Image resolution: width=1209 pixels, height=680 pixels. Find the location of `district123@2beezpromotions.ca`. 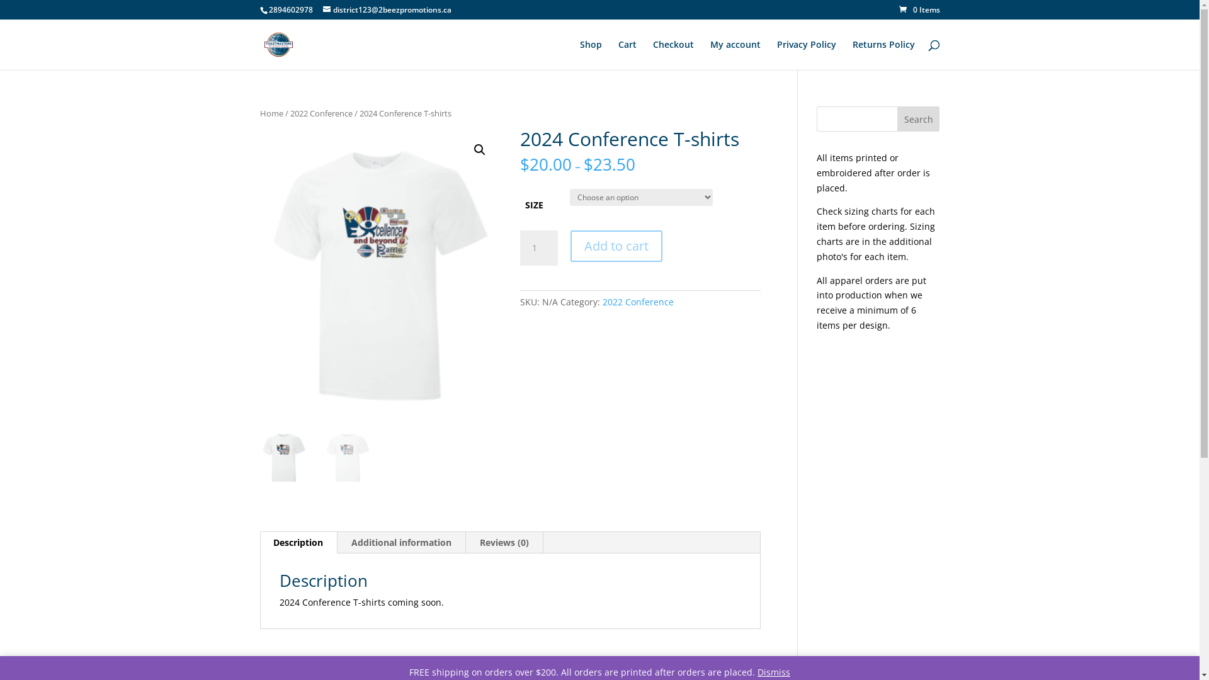

district123@2beezpromotions.ca is located at coordinates (387, 10).